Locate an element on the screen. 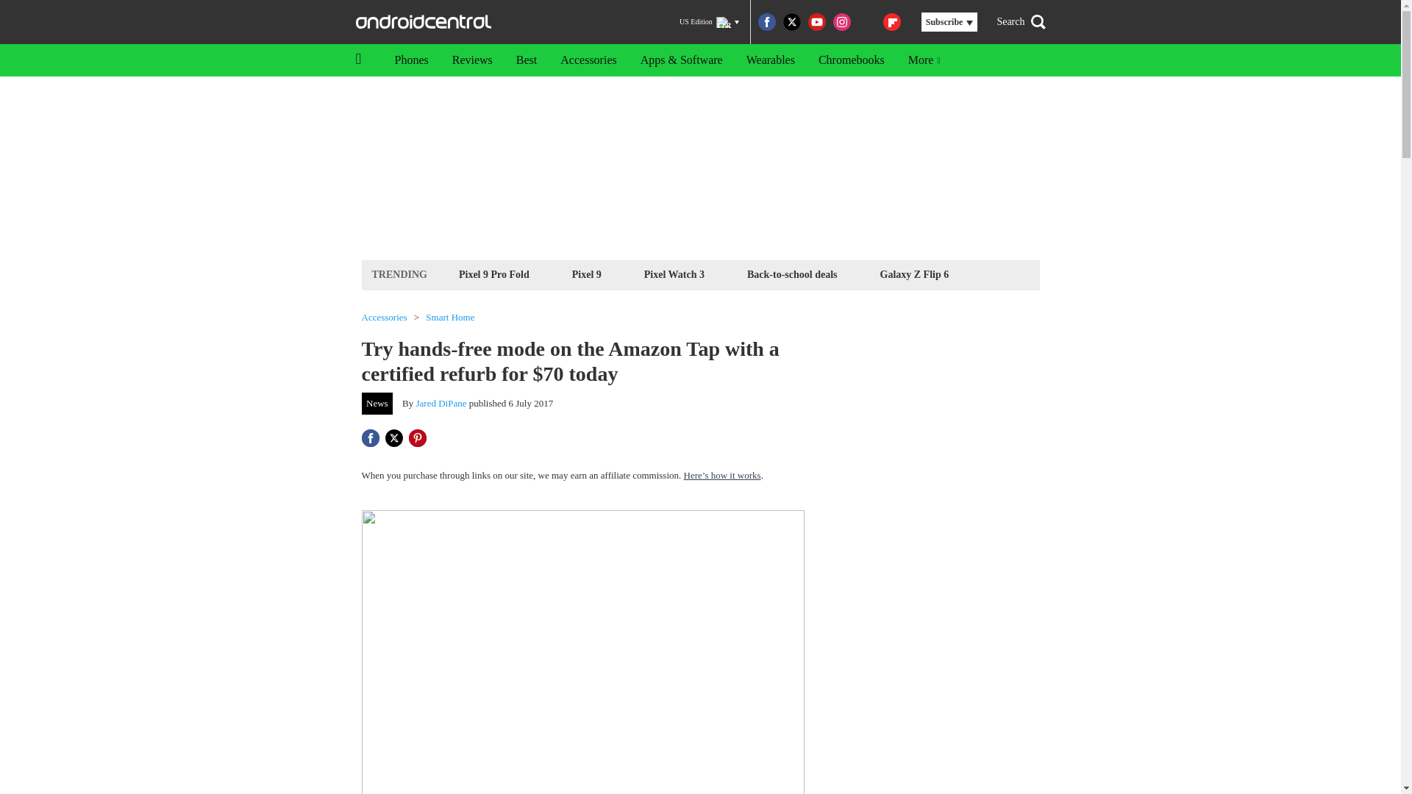 The image size is (1412, 794). News is located at coordinates (377, 403).